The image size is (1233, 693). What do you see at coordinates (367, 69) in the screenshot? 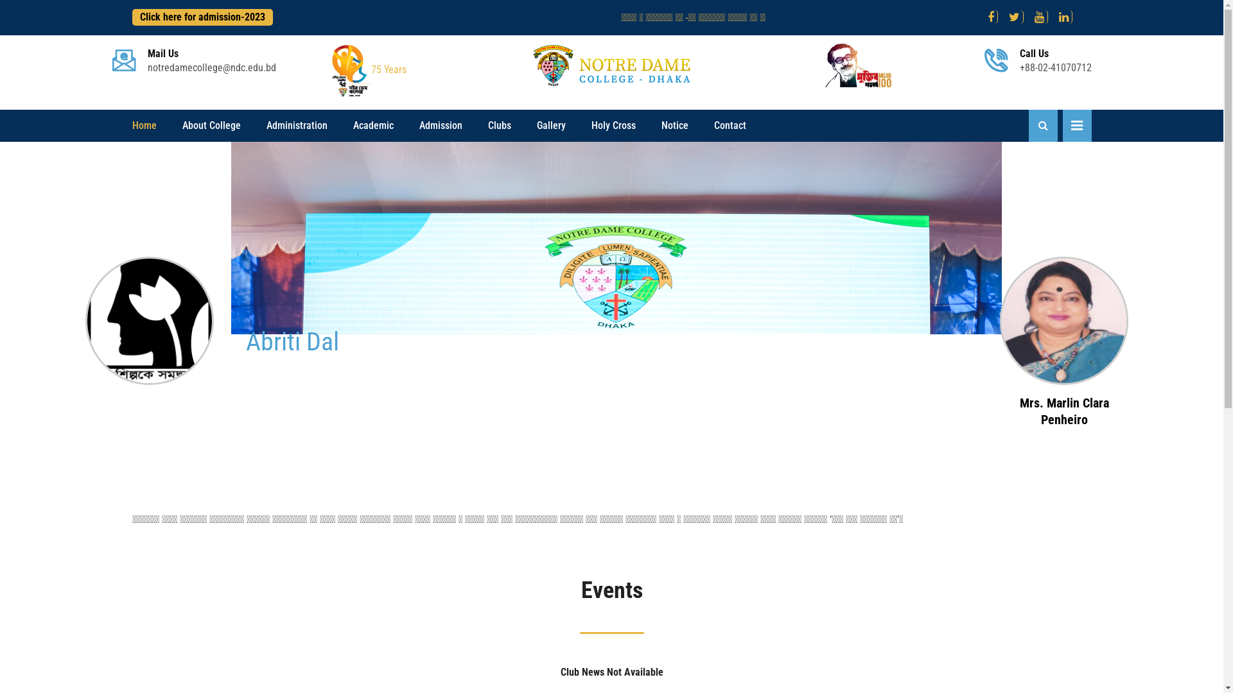
I see `75 Years` at bounding box center [367, 69].